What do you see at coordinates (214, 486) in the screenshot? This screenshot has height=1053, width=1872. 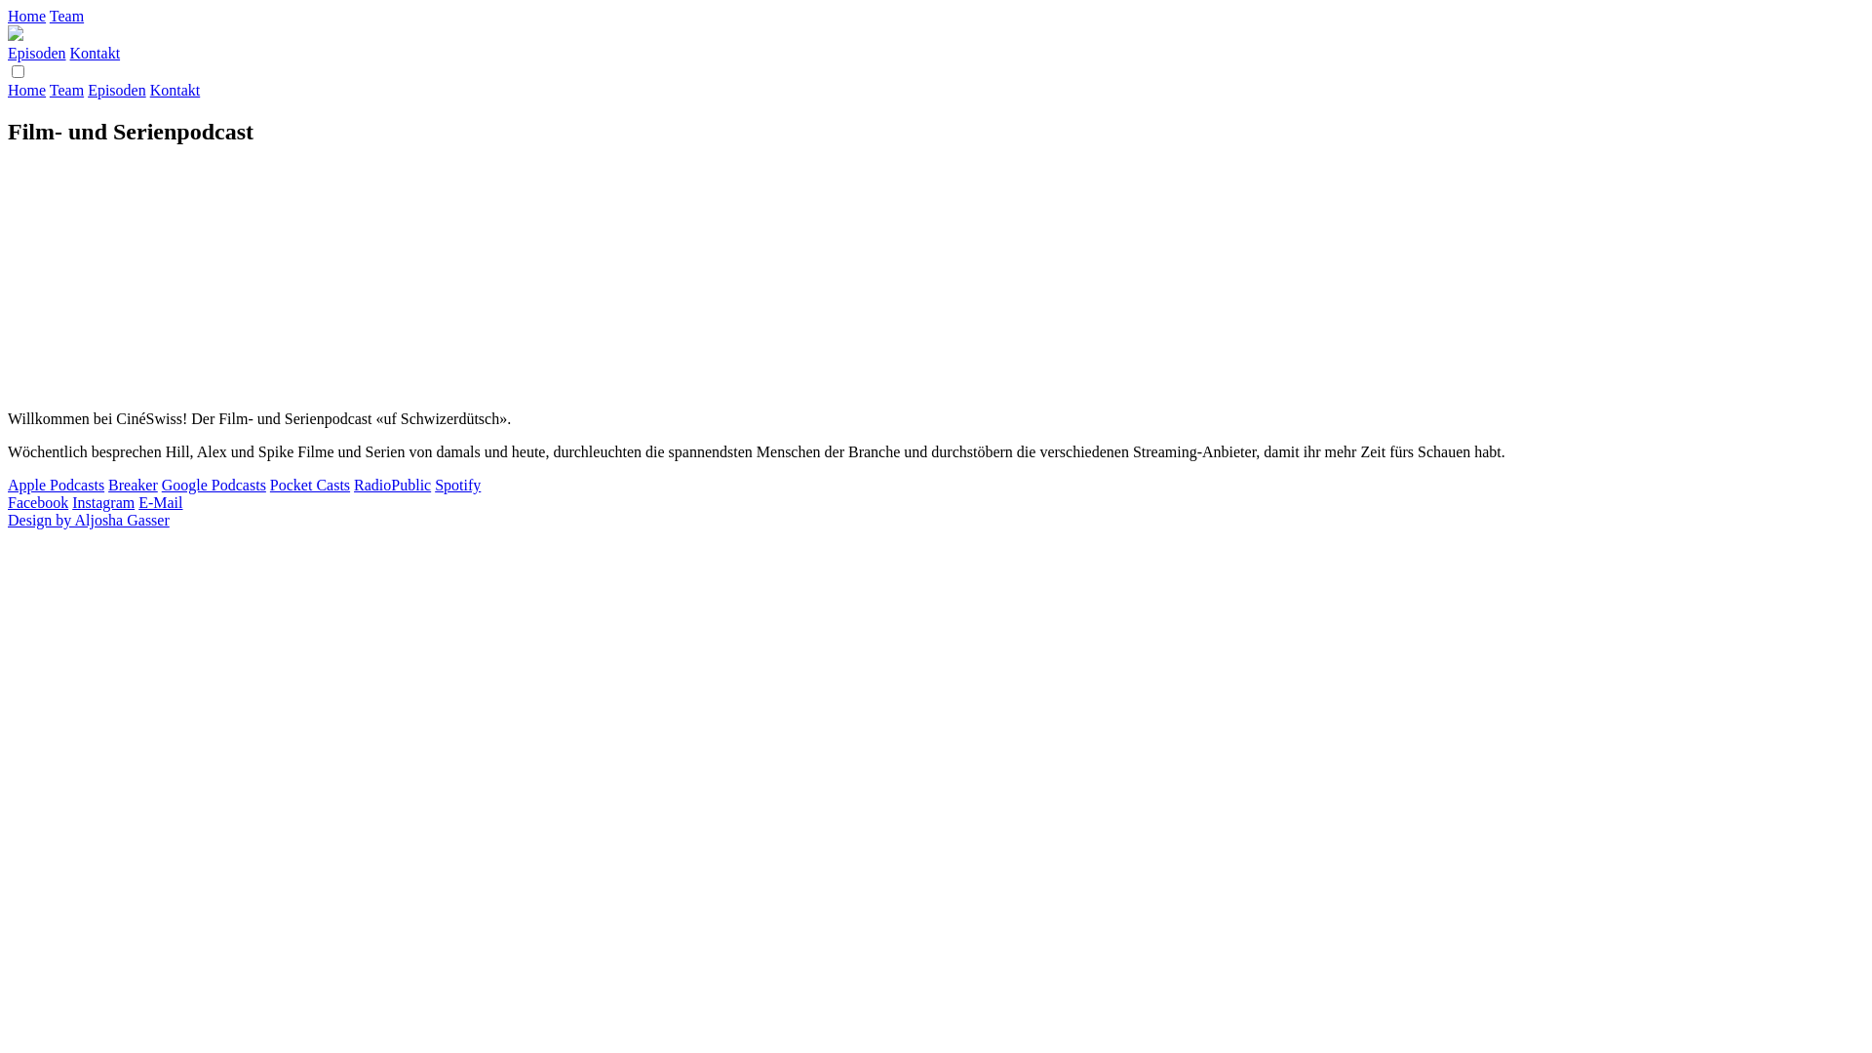 I see `Google Podcasts` at bounding box center [214, 486].